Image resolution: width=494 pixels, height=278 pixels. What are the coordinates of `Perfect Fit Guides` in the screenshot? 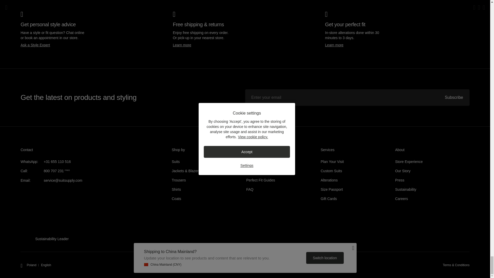 It's located at (260, 180).